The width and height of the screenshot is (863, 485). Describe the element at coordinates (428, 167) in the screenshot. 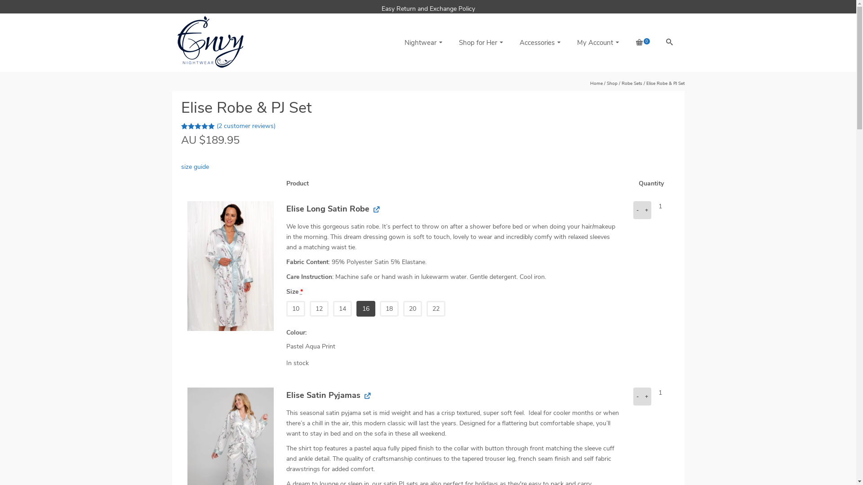

I see `size guide` at that location.